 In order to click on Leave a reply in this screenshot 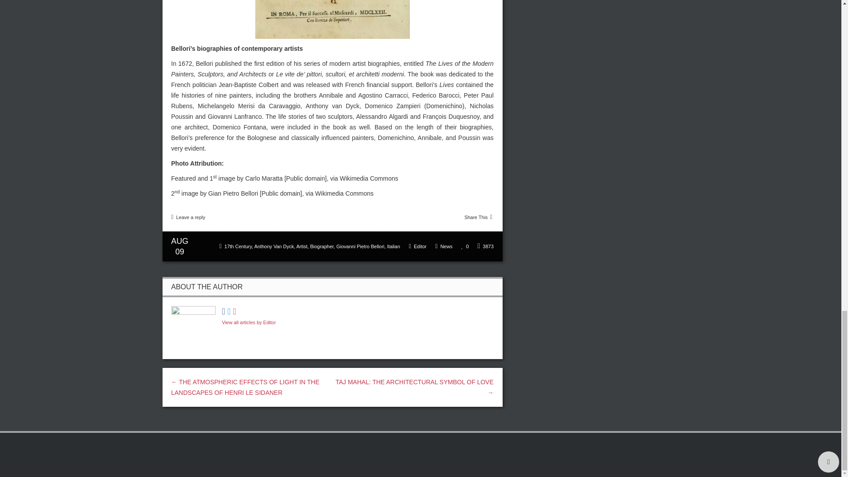, I will do `click(191, 217)`.